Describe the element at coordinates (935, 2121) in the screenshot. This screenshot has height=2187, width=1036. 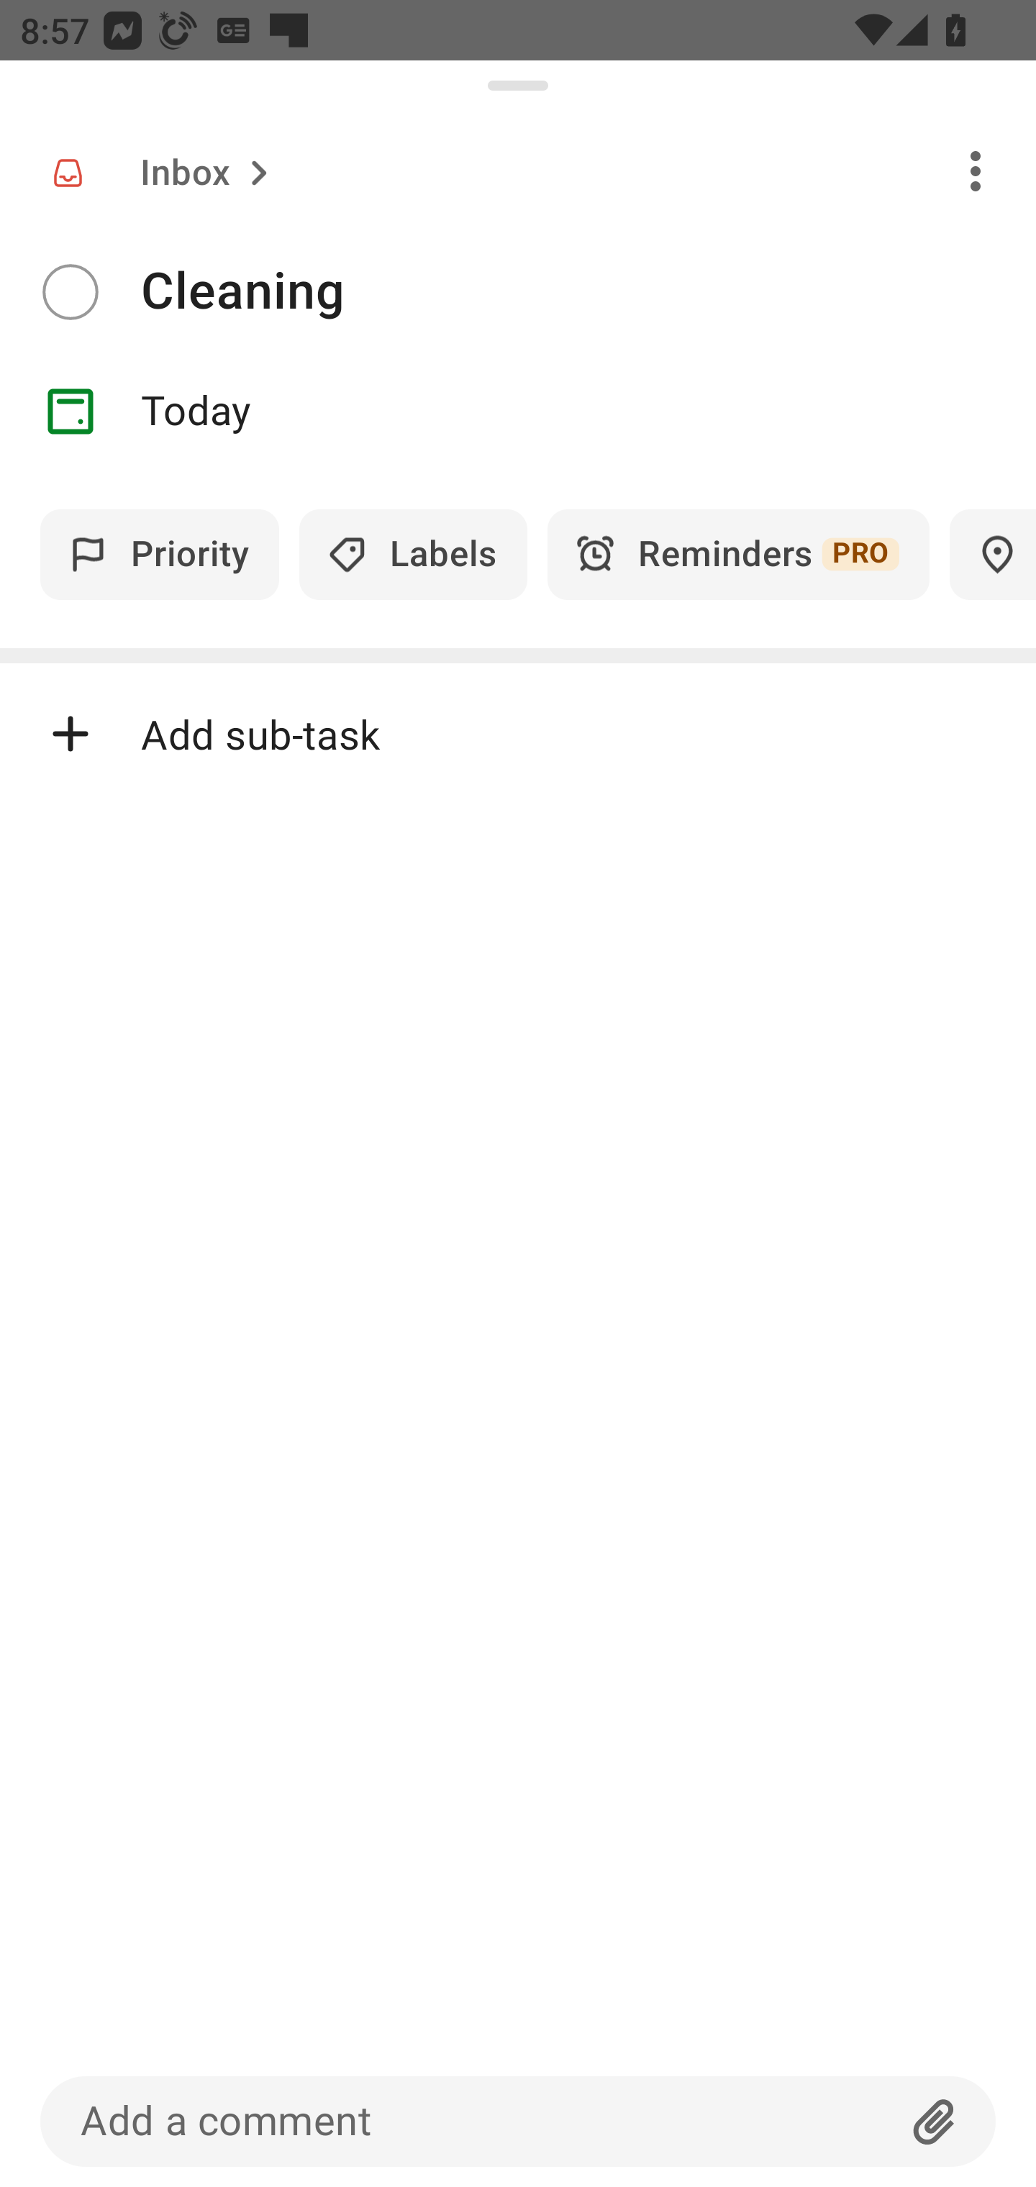
I see `Attachment` at that location.